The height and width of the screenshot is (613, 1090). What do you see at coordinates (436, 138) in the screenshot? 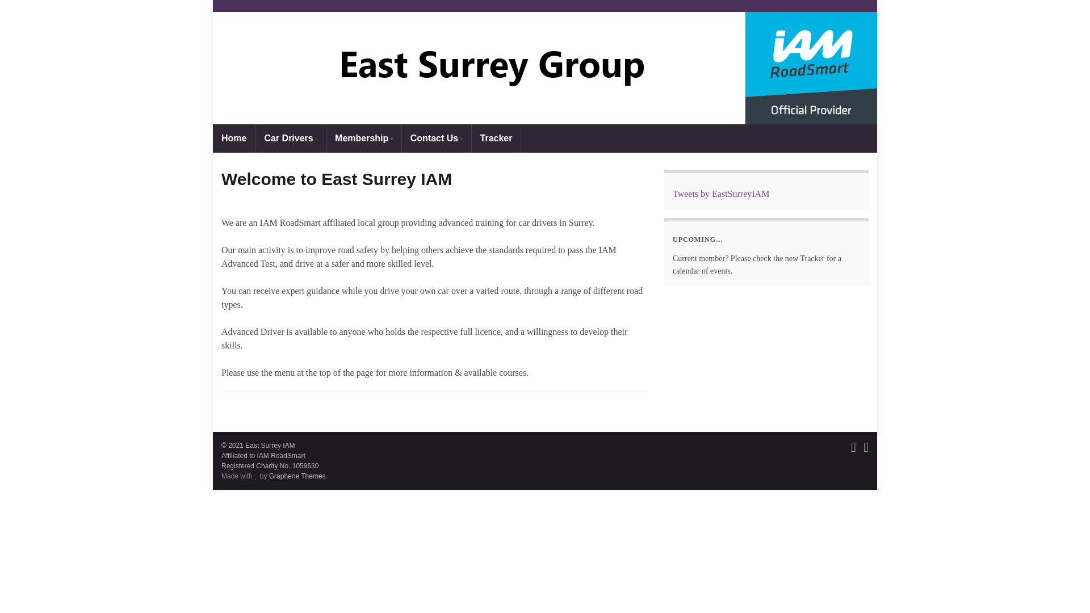
I see `Contact Us` at bounding box center [436, 138].